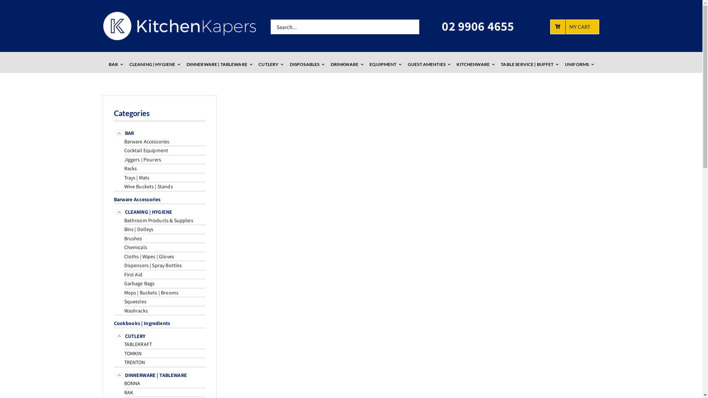 The width and height of the screenshot is (708, 398). What do you see at coordinates (219, 65) in the screenshot?
I see `DINNERWARE | TABLEWARE` at bounding box center [219, 65].